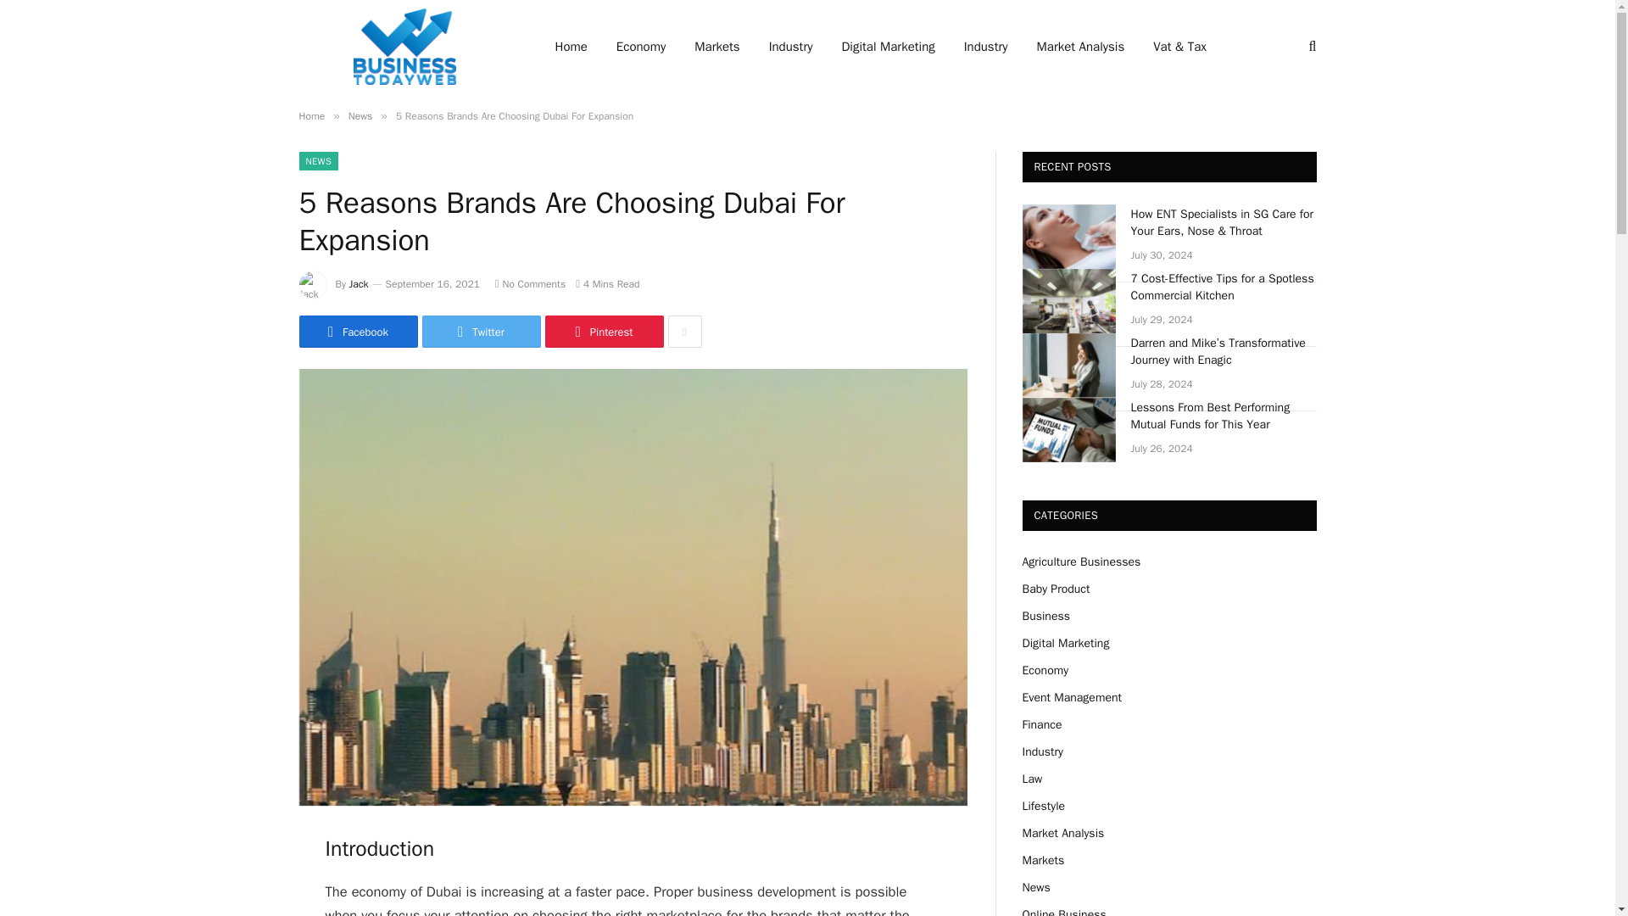  I want to click on Home, so click(310, 115).